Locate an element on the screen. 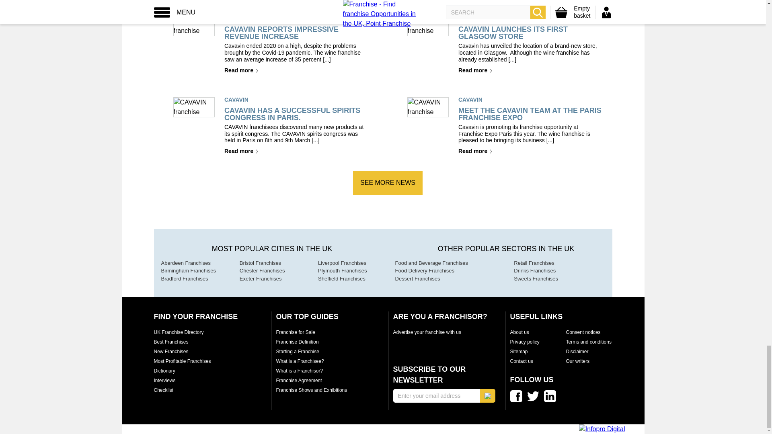 This screenshot has width=772, height=434. The full UK franchise directory is located at coordinates (179, 332).